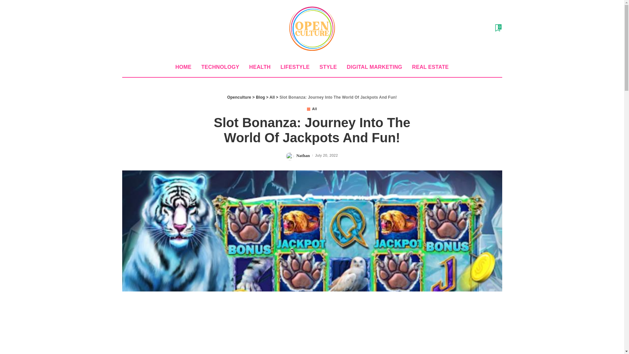 The image size is (629, 354). What do you see at coordinates (312, 29) in the screenshot?
I see `Openculture` at bounding box center [312, 29].